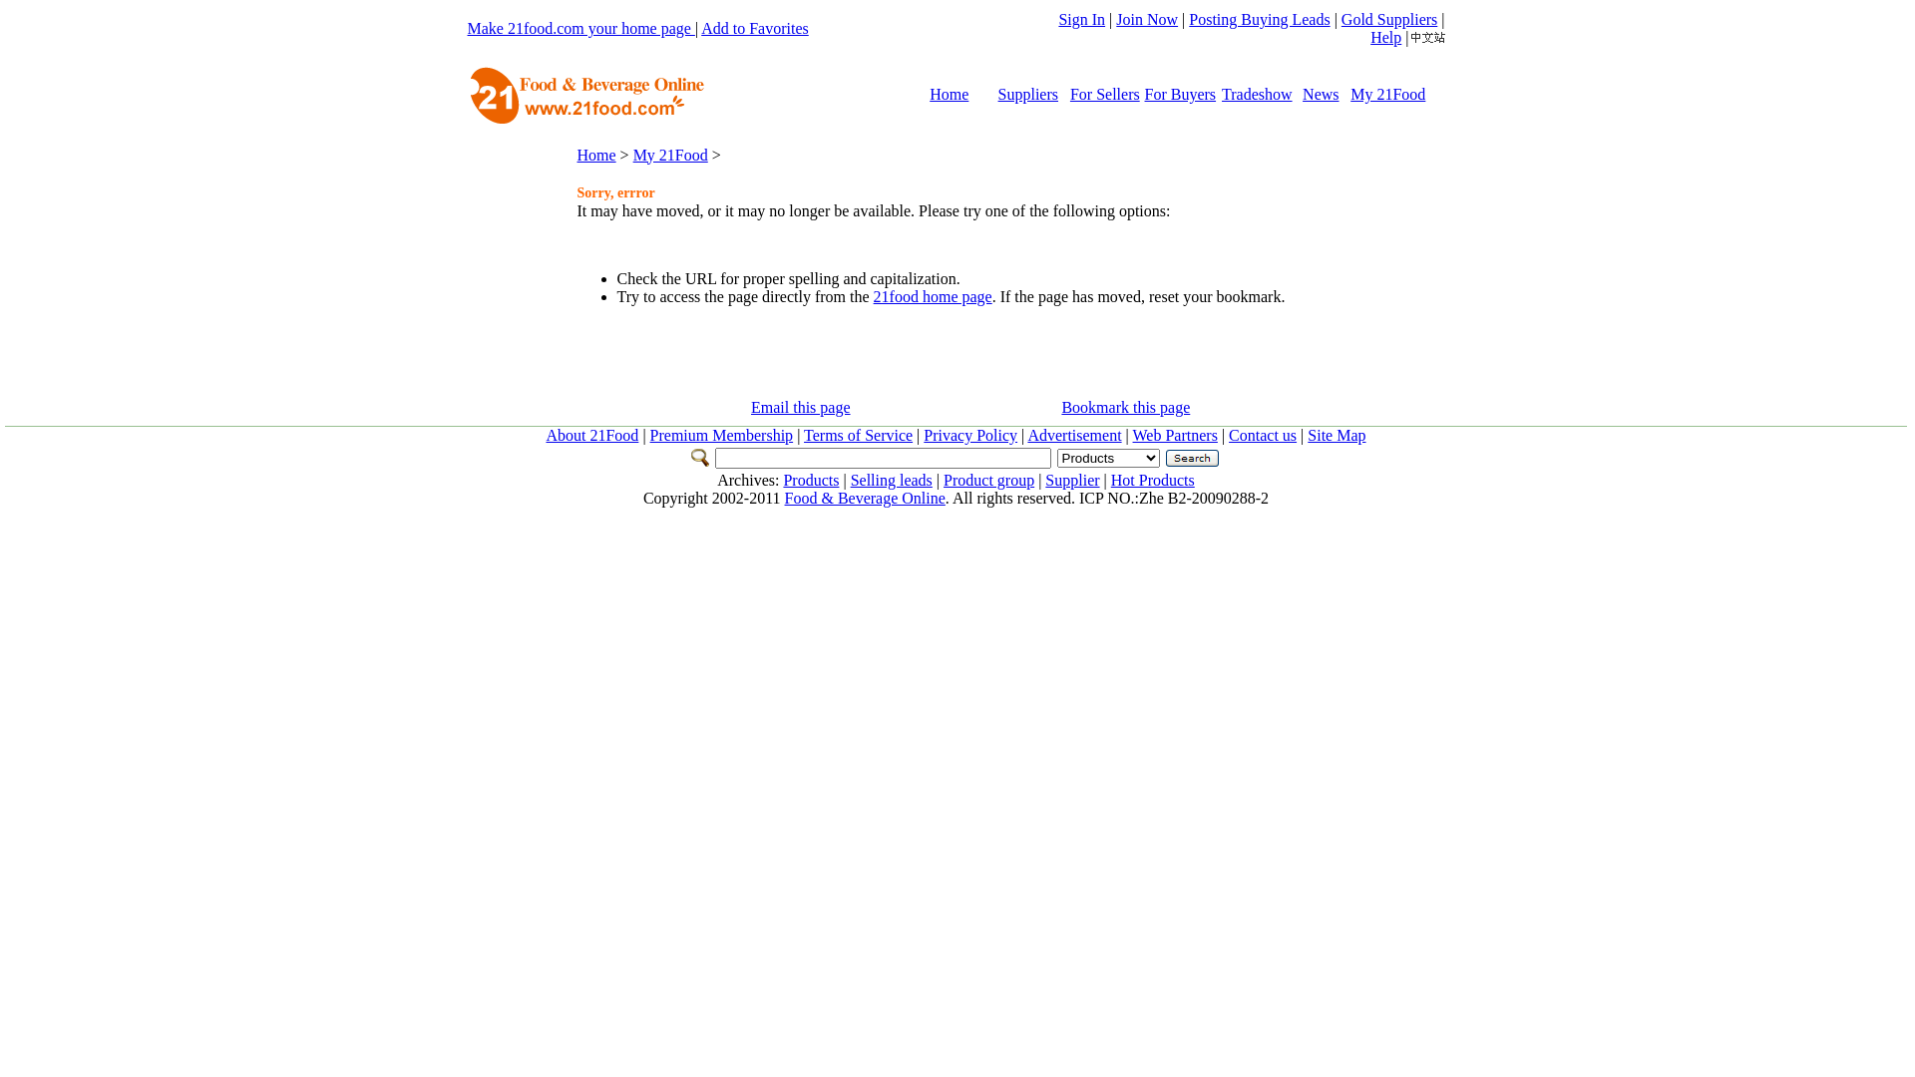 The image size is (1915, 1077). Describe the element at coordinates (670, 154) in the screenshot. I see `My 21Food` at that location.